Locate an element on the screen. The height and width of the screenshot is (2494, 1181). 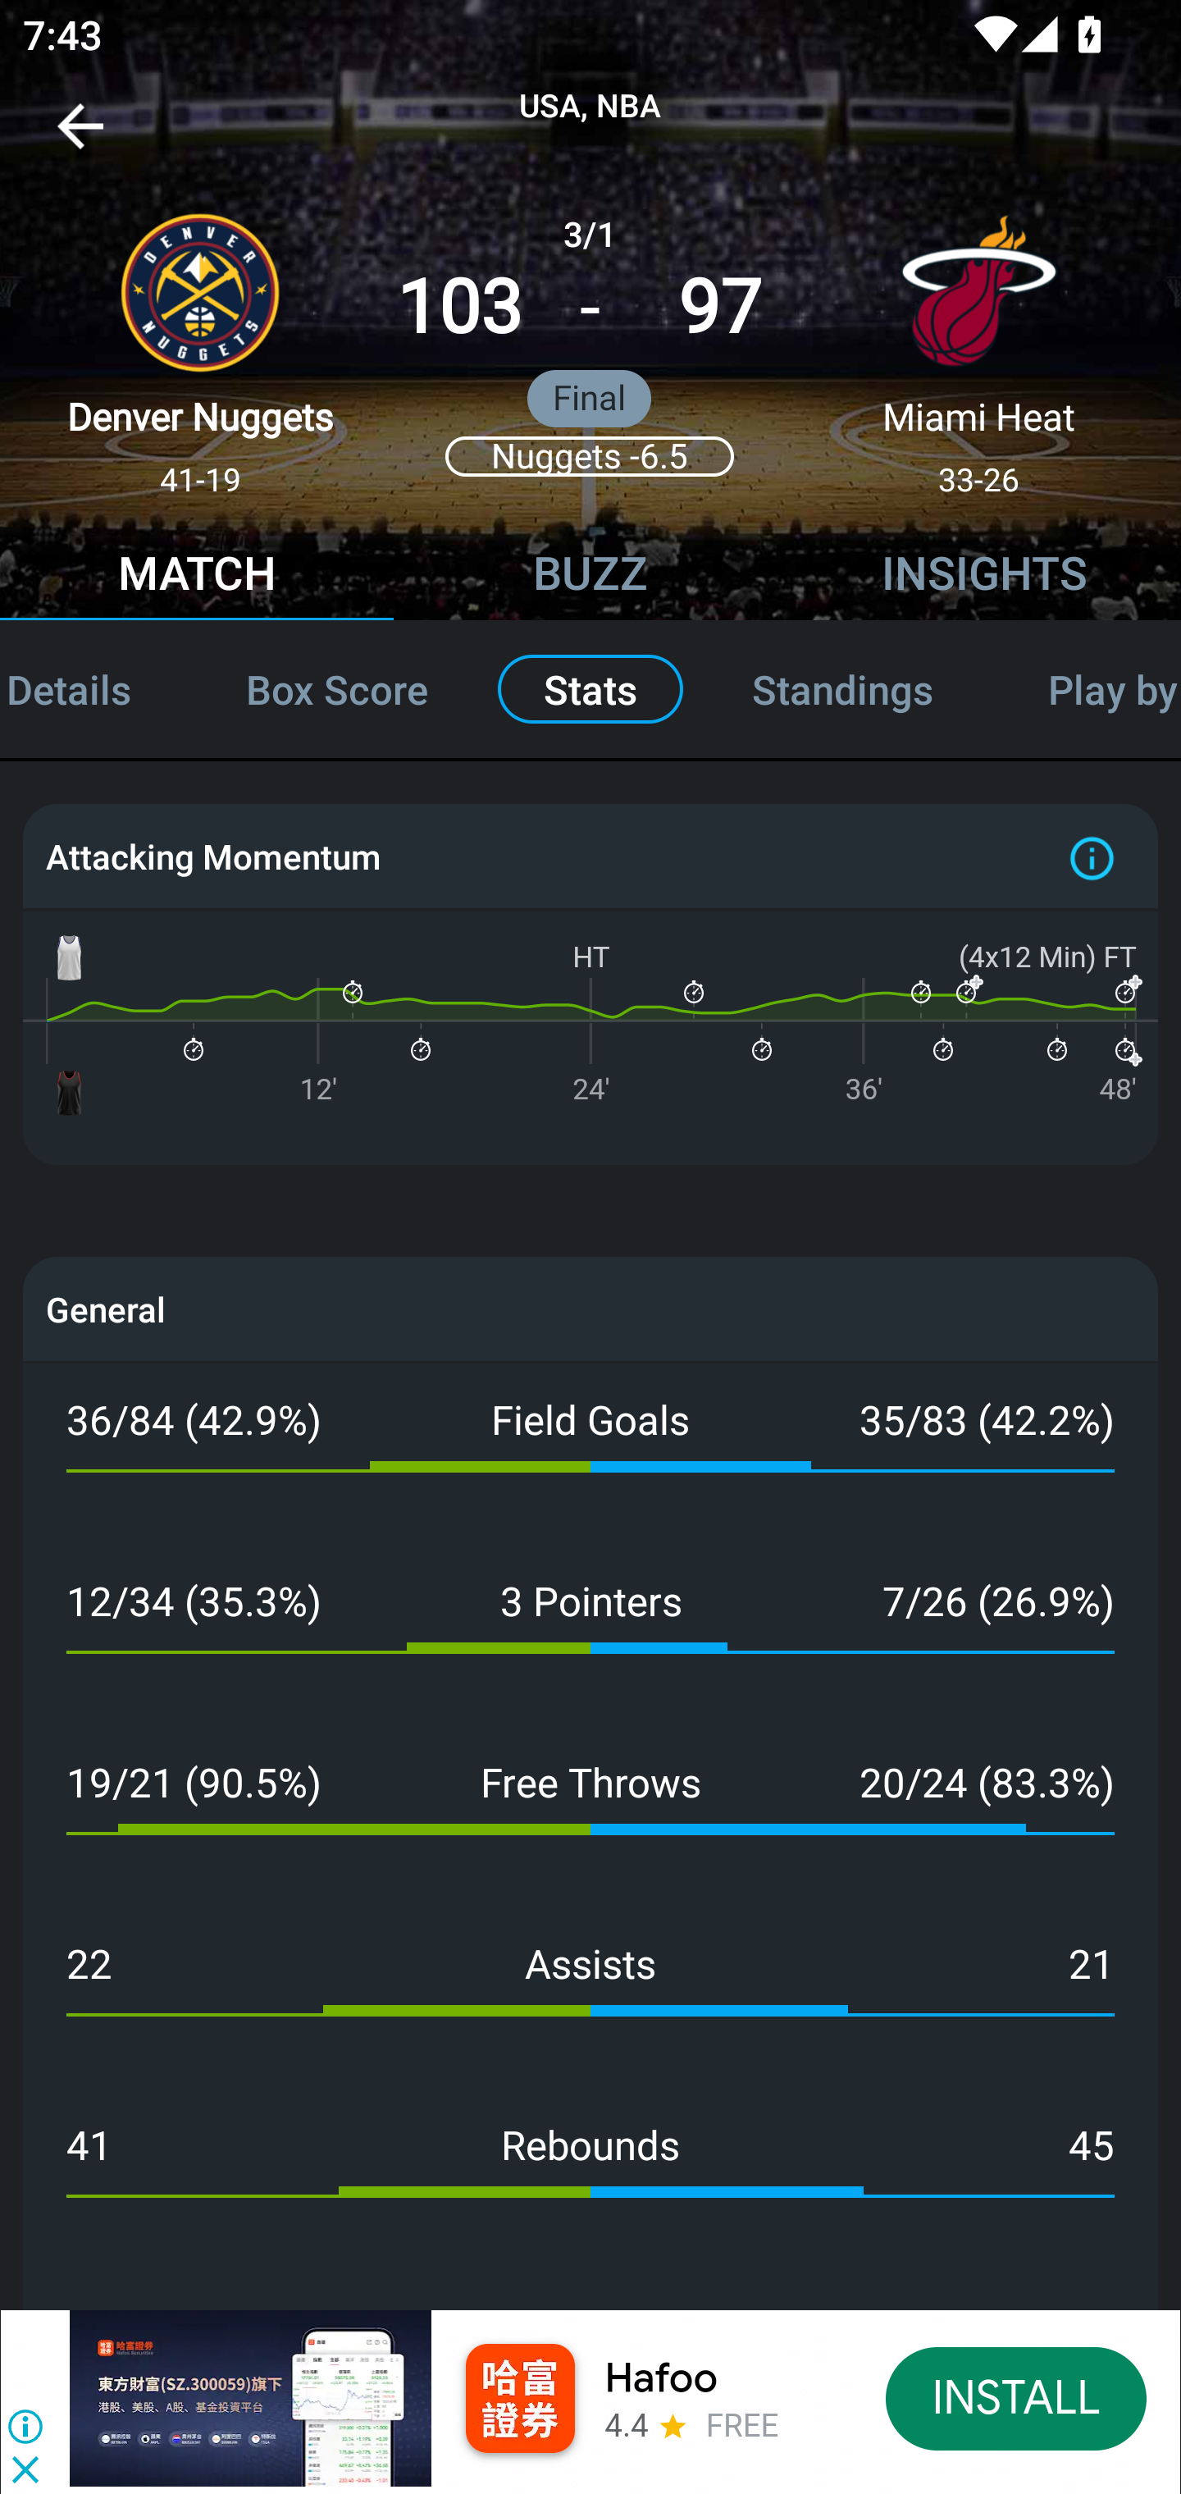
12/34 (35.3%) 3 Pointers 7/26 (26.9%) 35.0 26.0 is located at coordinates (590, 1634).